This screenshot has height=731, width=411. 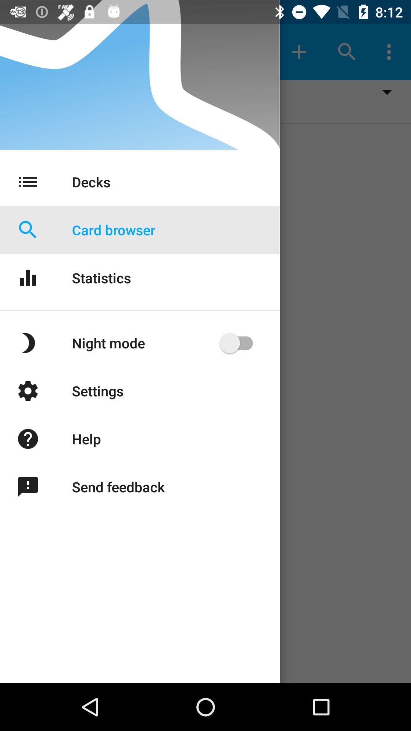 I want to click on the search icon at top right of the page, so click(x=347, y=52).